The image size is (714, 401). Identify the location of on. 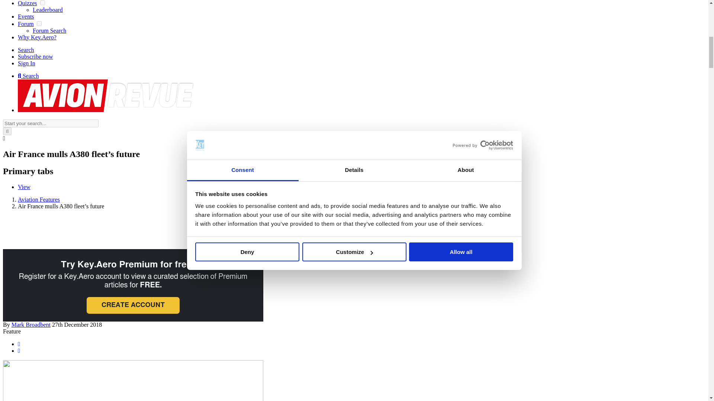
(39, 24).